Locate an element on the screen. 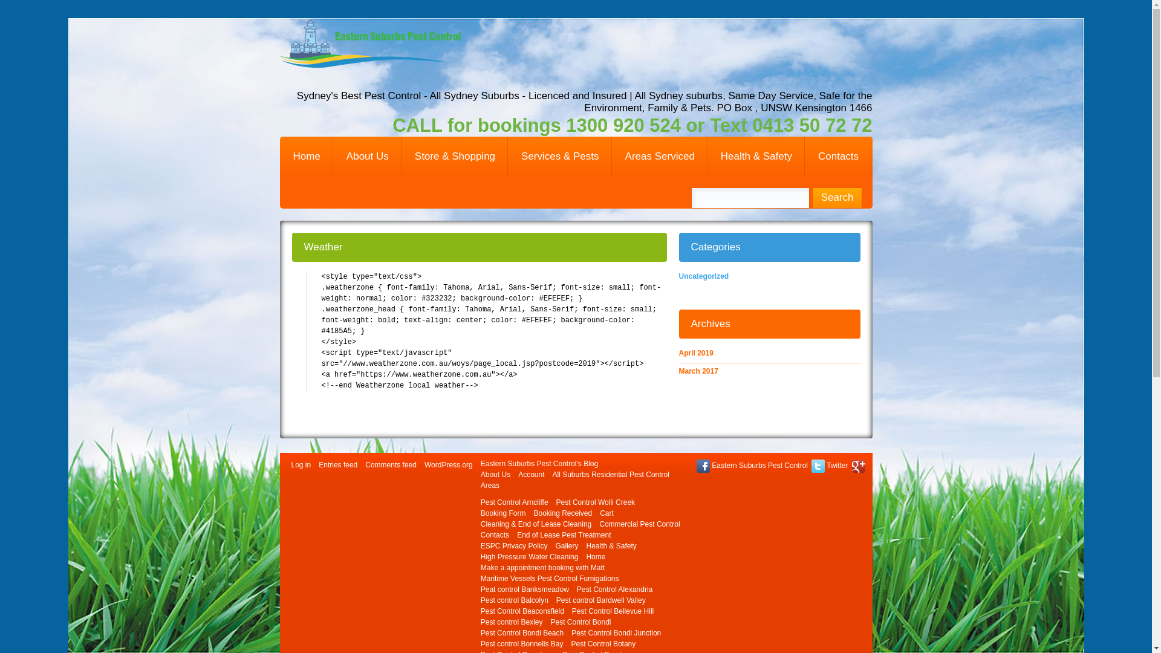 This screenshot has width=1161, height=653. Booking Received is located at coordinates (562, 513).